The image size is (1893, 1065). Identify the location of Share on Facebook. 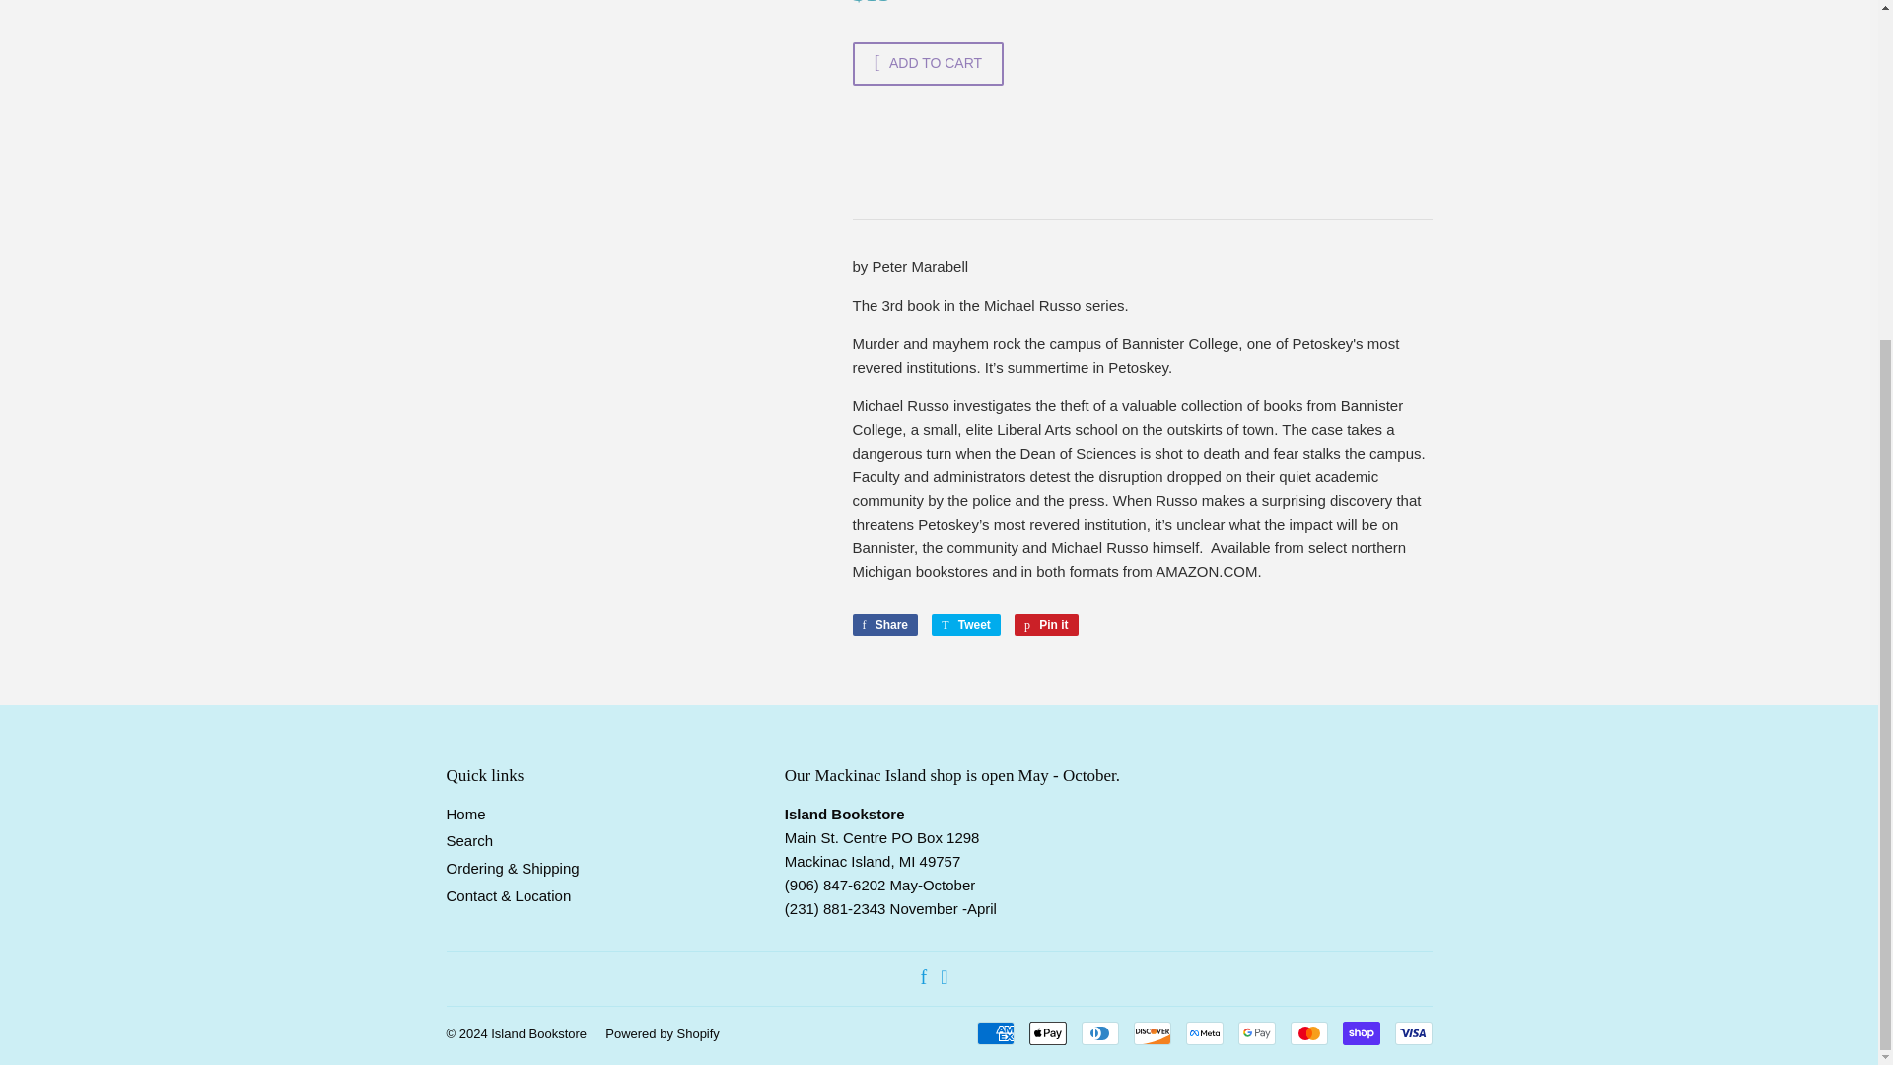
(885, 625).